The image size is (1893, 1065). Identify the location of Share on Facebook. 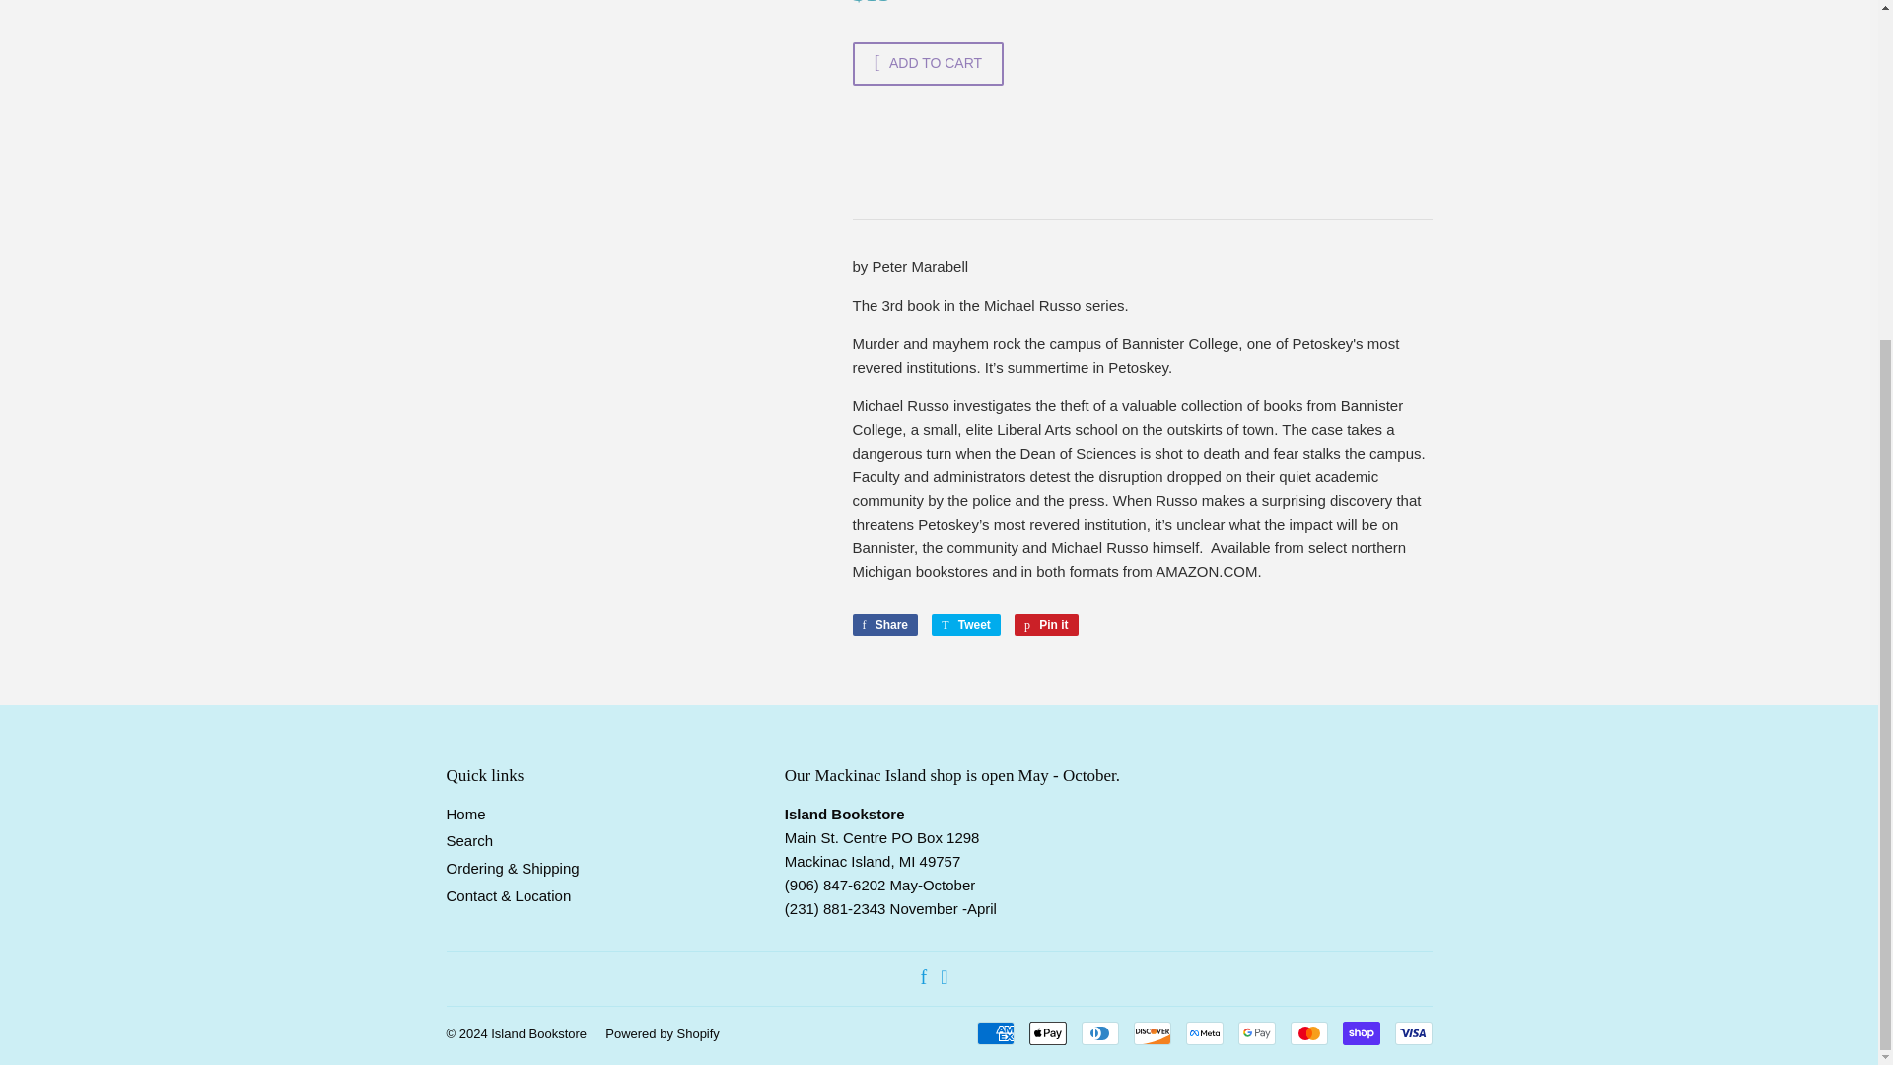
(885, 625).